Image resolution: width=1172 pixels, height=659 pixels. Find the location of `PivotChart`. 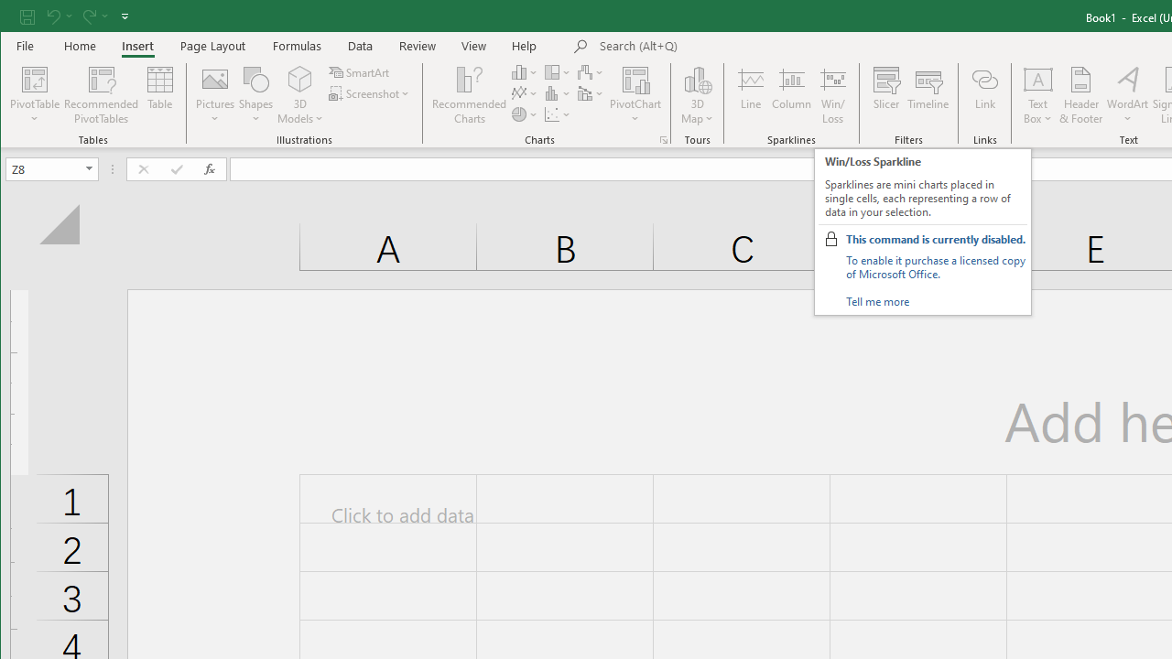

PivotChart is located at coordinates (635, 79).